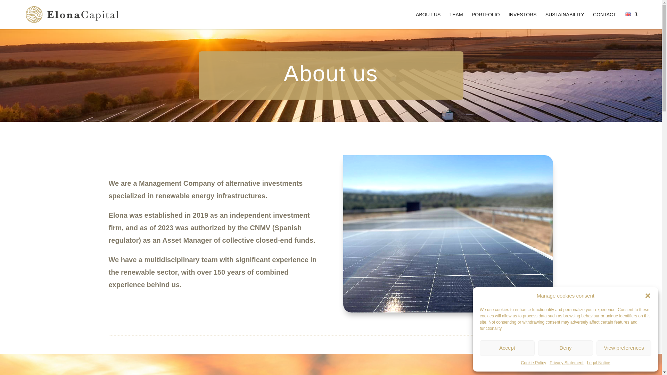 Image resolution: width=667 pixels, height=375 pixels. What do you see at coordinates (598, 362) in the screenshot?
I see `Legal Notice` at bounding box center [598, 362].